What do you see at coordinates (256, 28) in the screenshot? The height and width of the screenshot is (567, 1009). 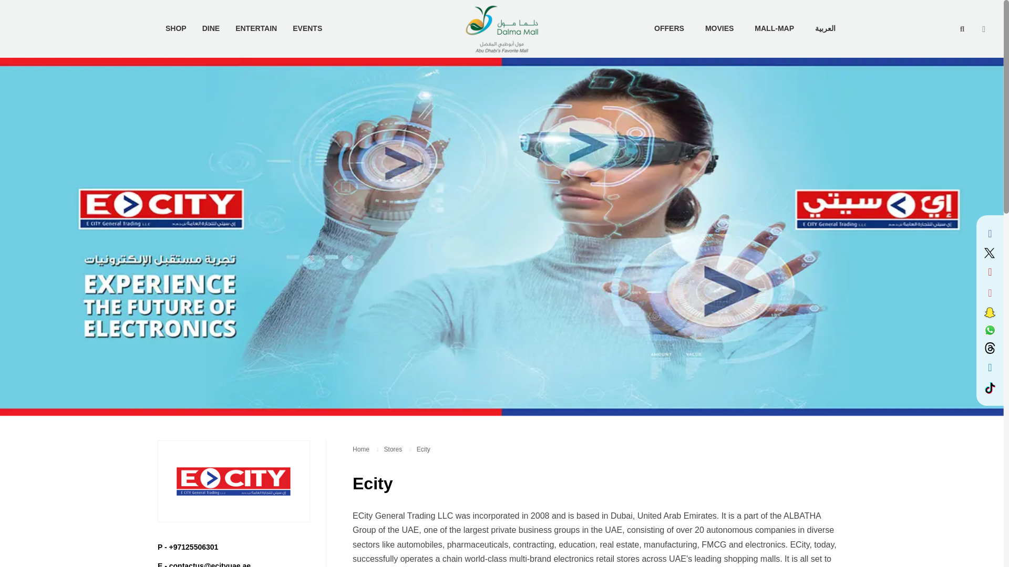 I see `ENTERTAIN` at bounding box center [256, 28].